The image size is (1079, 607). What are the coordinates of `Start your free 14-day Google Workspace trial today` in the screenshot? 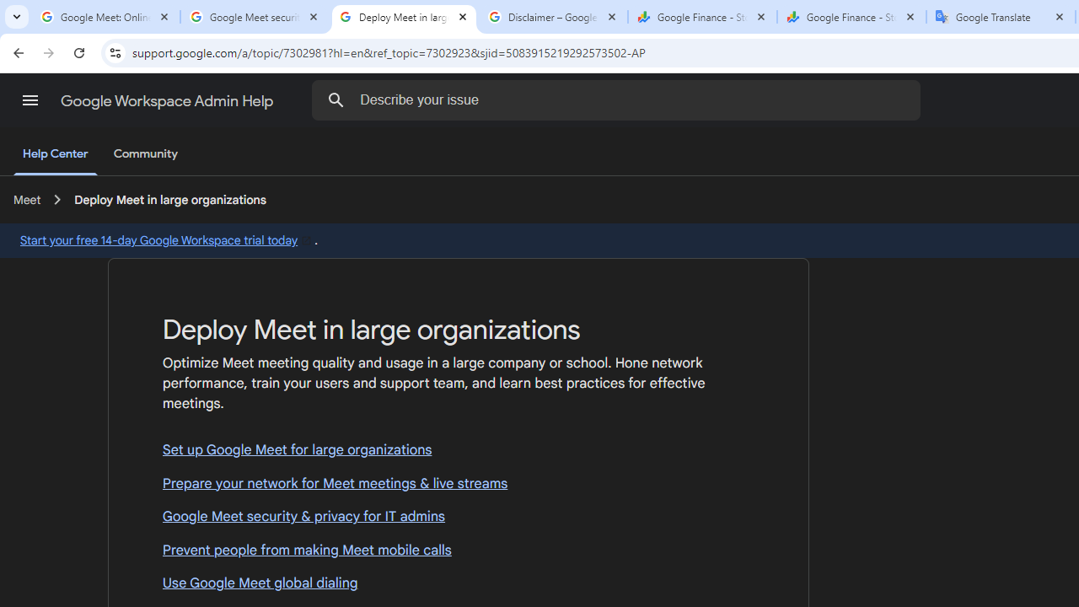 It's located at (167, 239).